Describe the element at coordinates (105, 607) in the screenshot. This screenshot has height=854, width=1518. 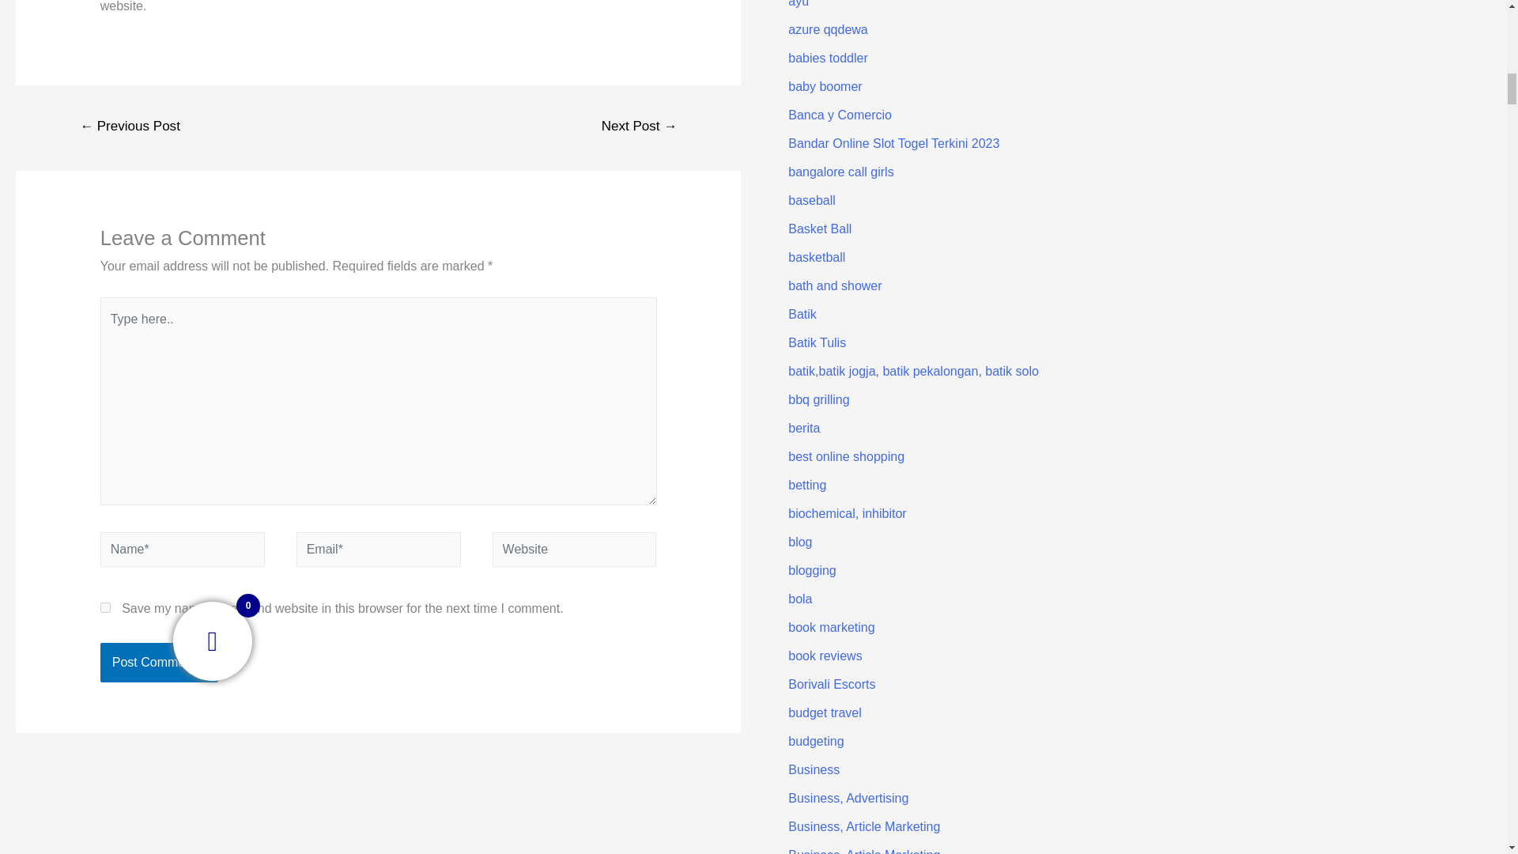
I see `yes` at that location.